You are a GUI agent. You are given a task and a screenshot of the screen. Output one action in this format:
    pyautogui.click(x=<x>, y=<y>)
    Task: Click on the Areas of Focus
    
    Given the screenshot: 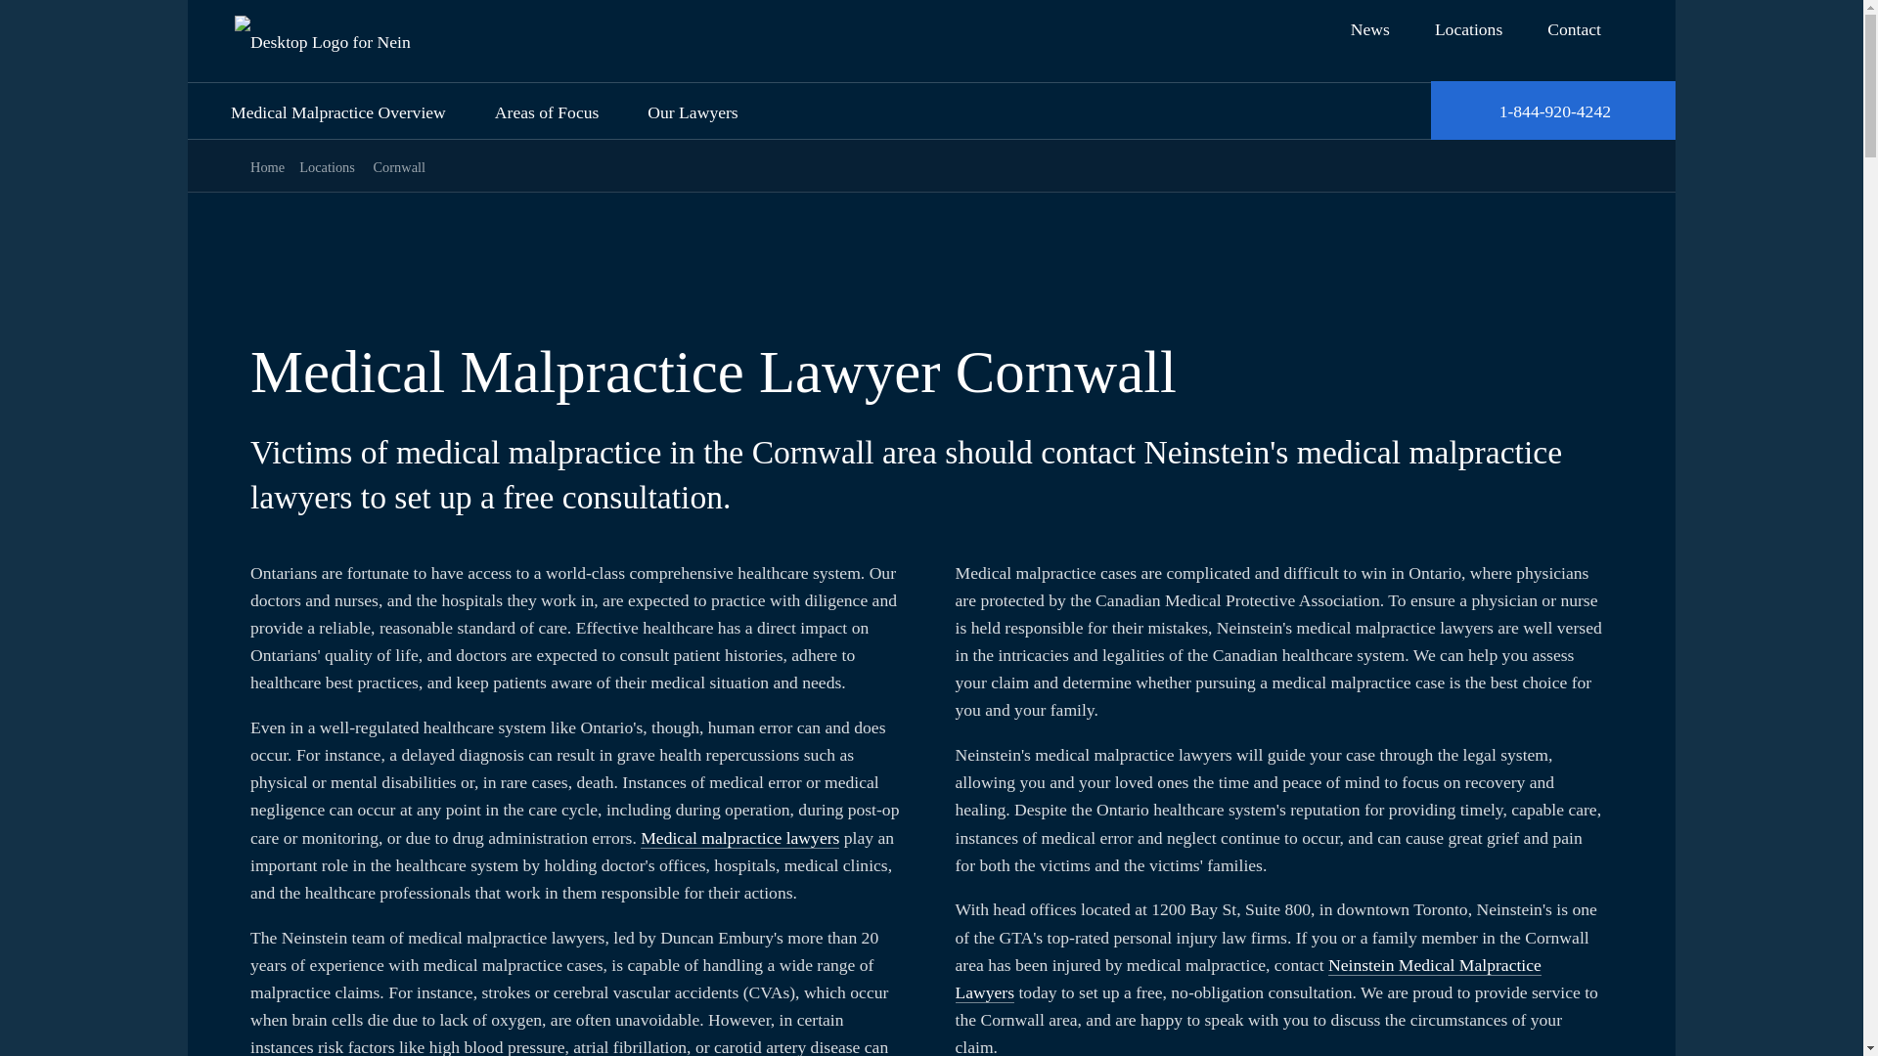 What is the action you would take?
    pyautogui.click(x=552, y=111)
    